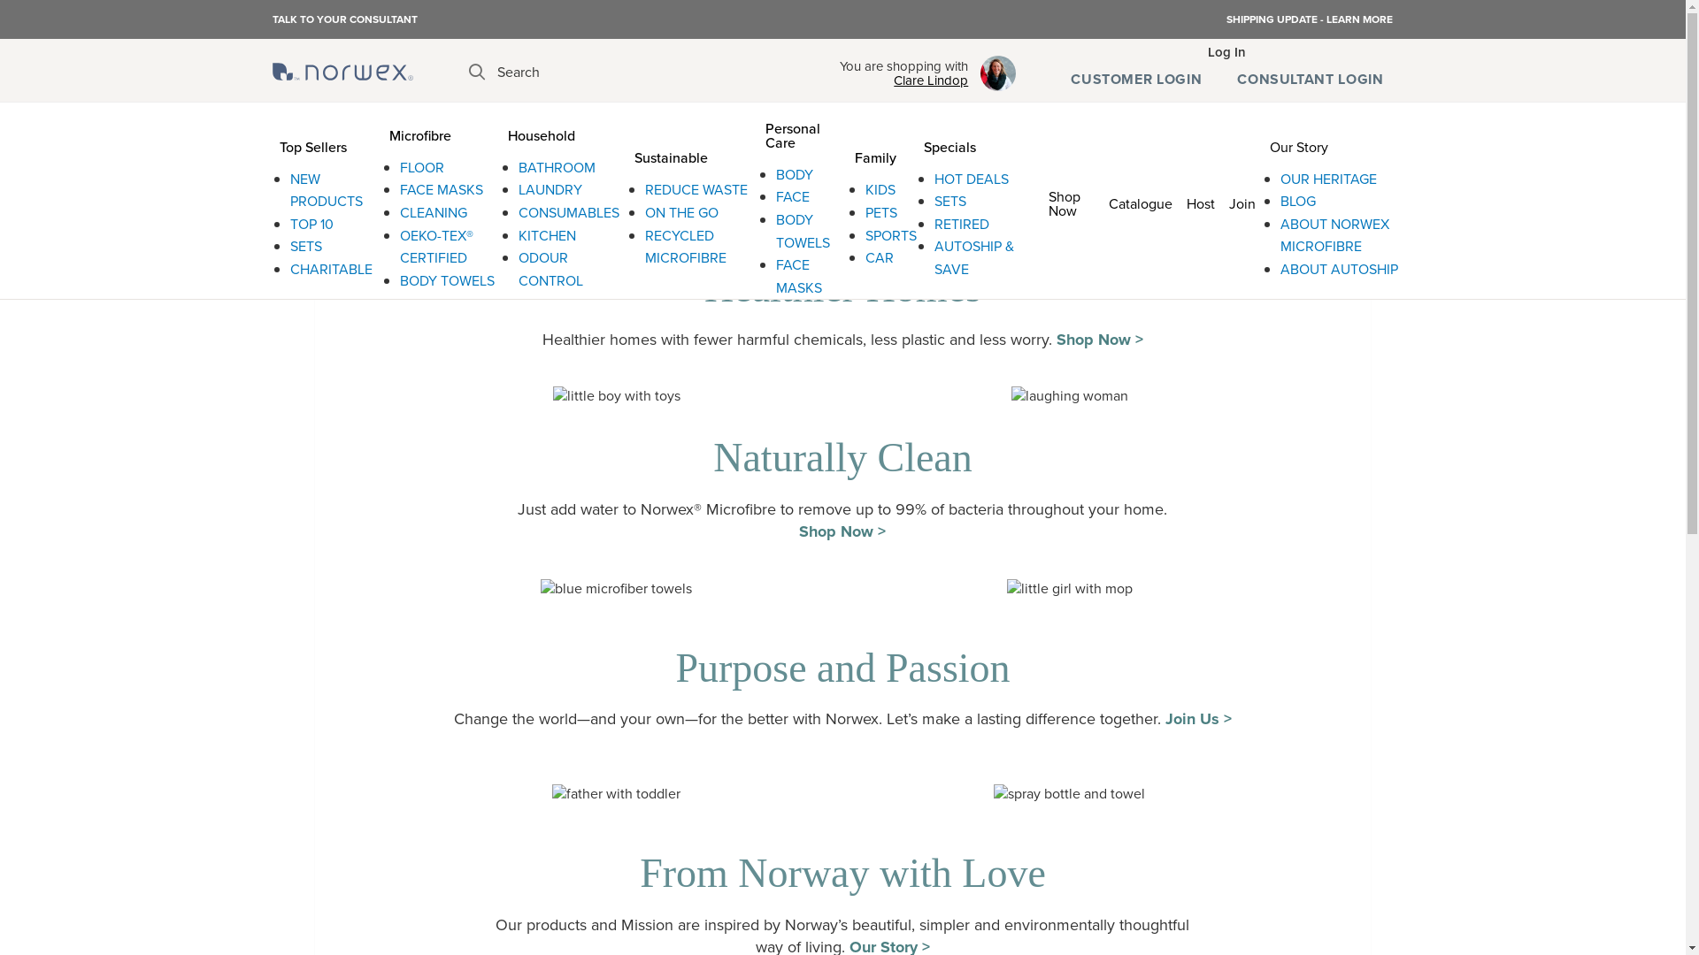  What do you see at coordinates (1329, 179) in the screenshot?
I see `OUR HERITAGE` at bounding box center [1329, 179].